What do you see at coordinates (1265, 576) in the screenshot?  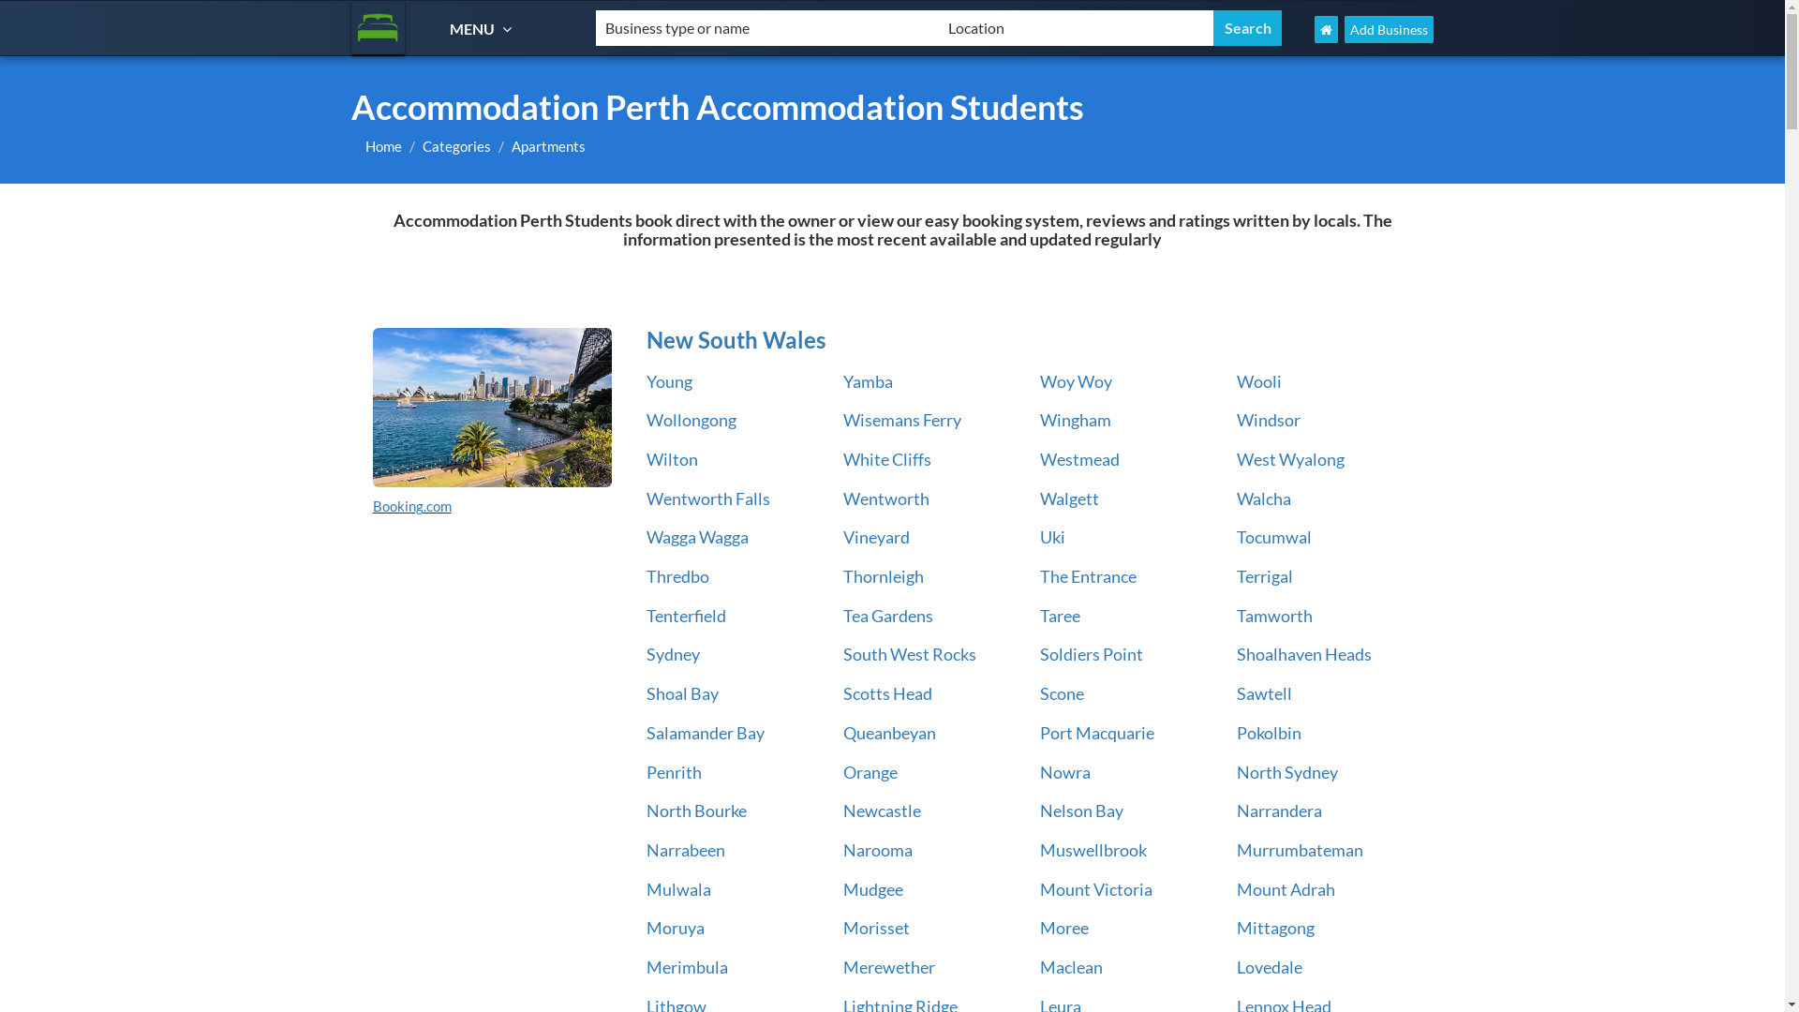 I see `Terrigal` at bounding box center [1265, 576].